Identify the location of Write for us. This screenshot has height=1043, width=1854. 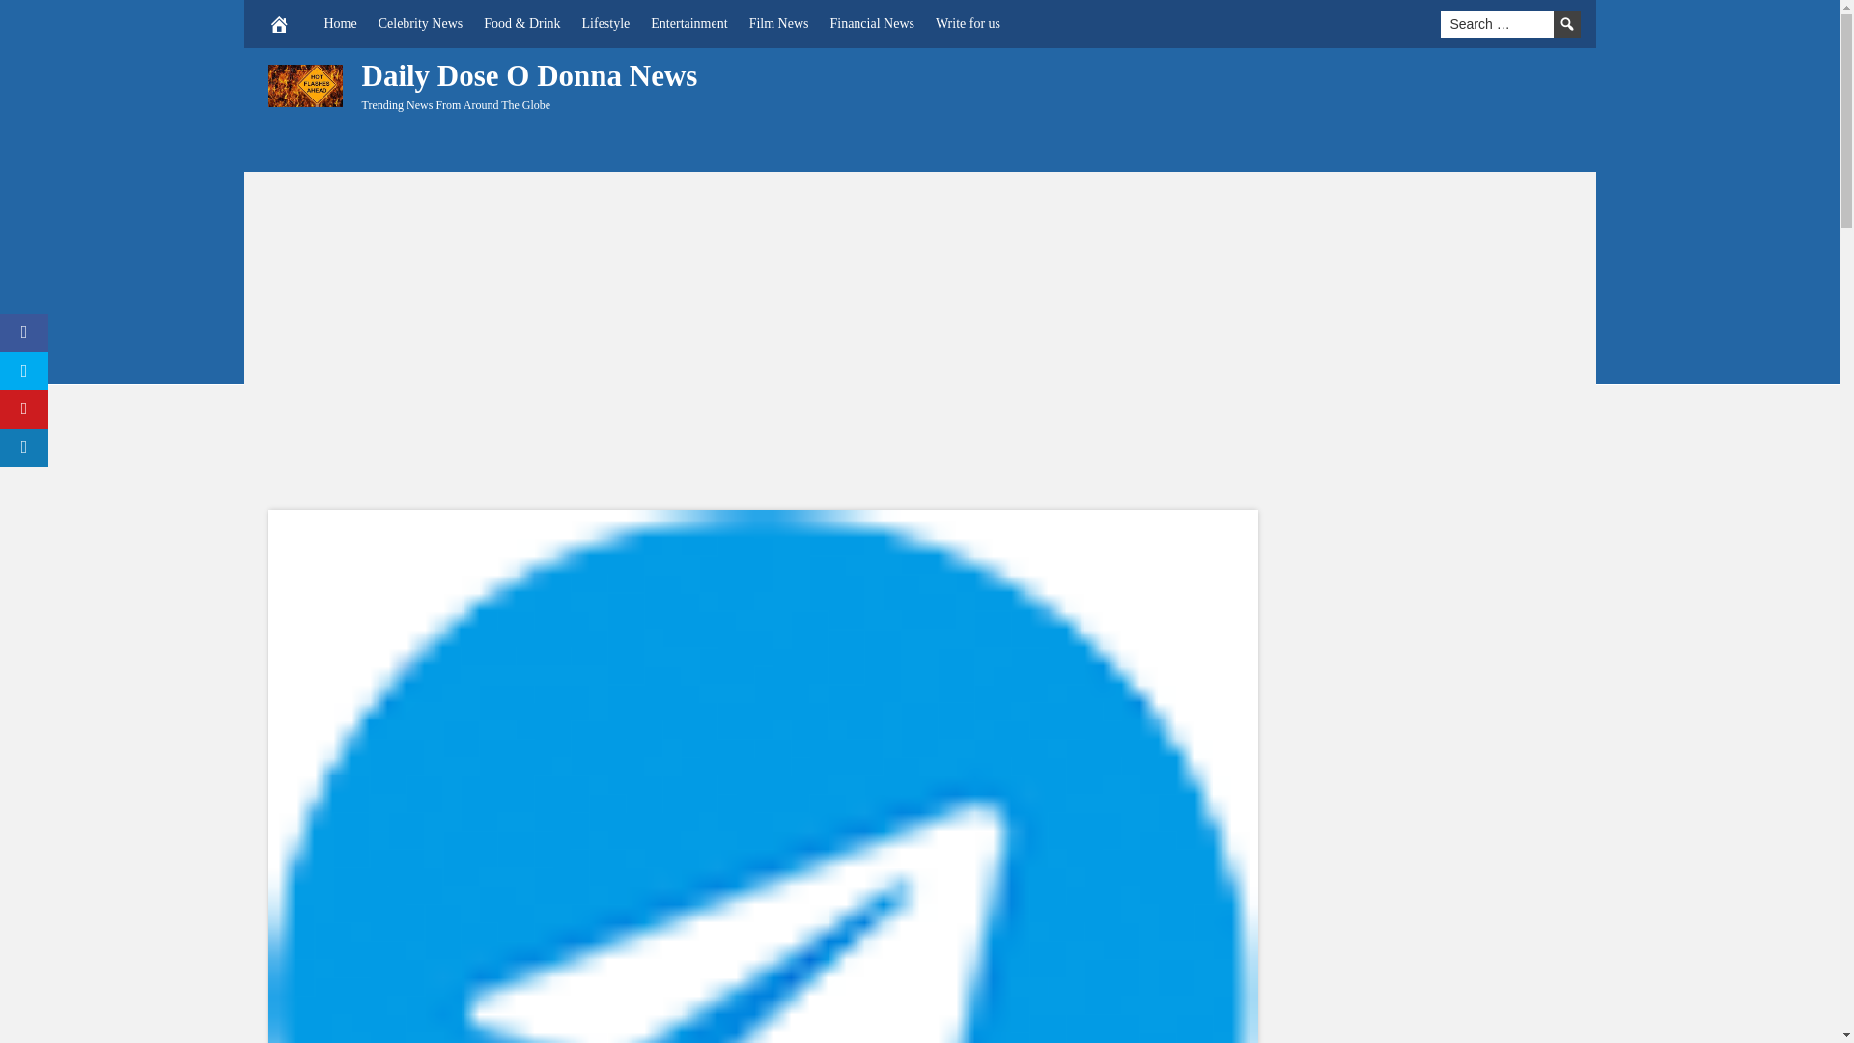
(968, 23).